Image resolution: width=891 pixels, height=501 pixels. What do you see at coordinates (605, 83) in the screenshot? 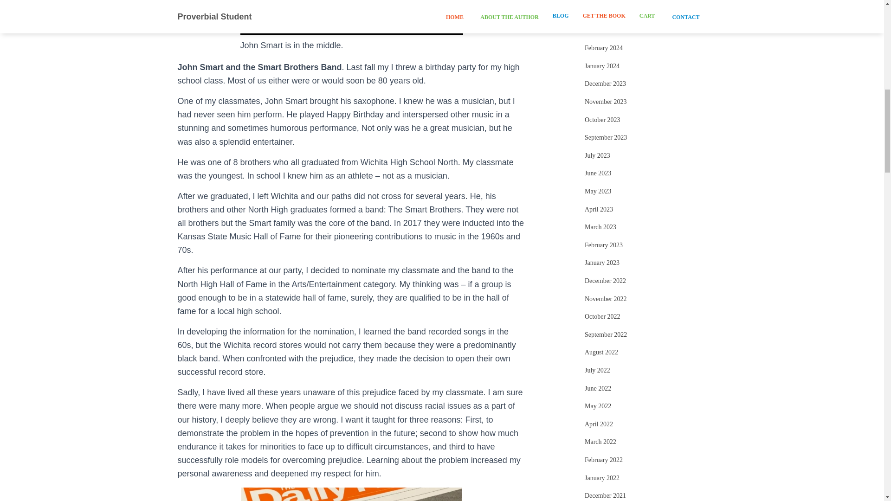
I see `December 2023` at bounding box center [605, 83].